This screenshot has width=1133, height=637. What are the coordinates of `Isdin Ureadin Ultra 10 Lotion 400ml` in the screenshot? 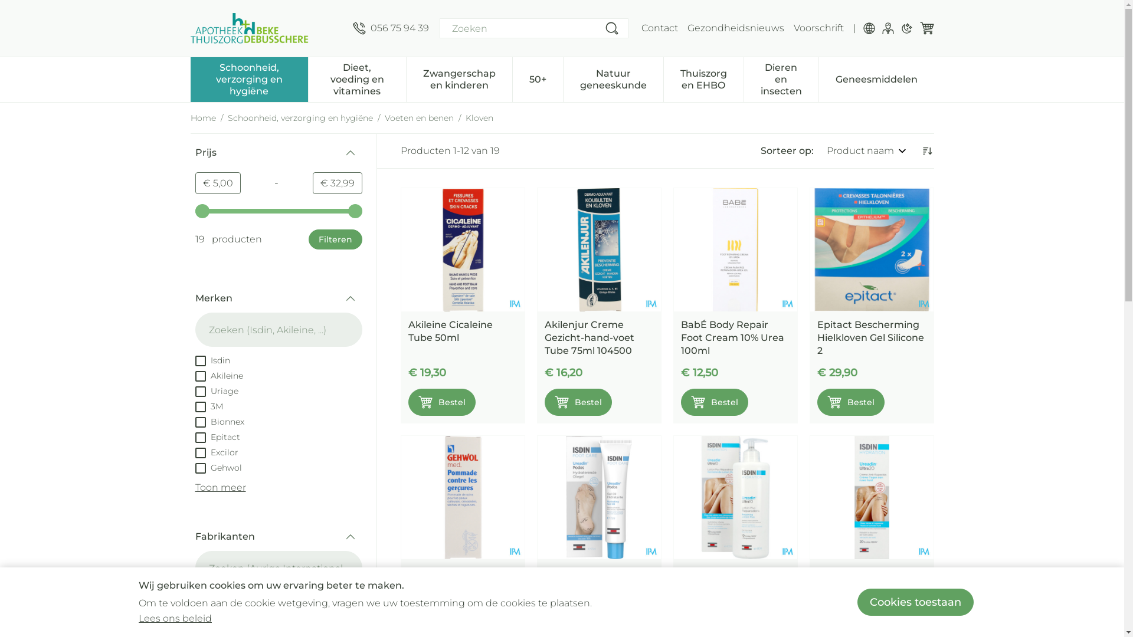 It's located at (735, 498).